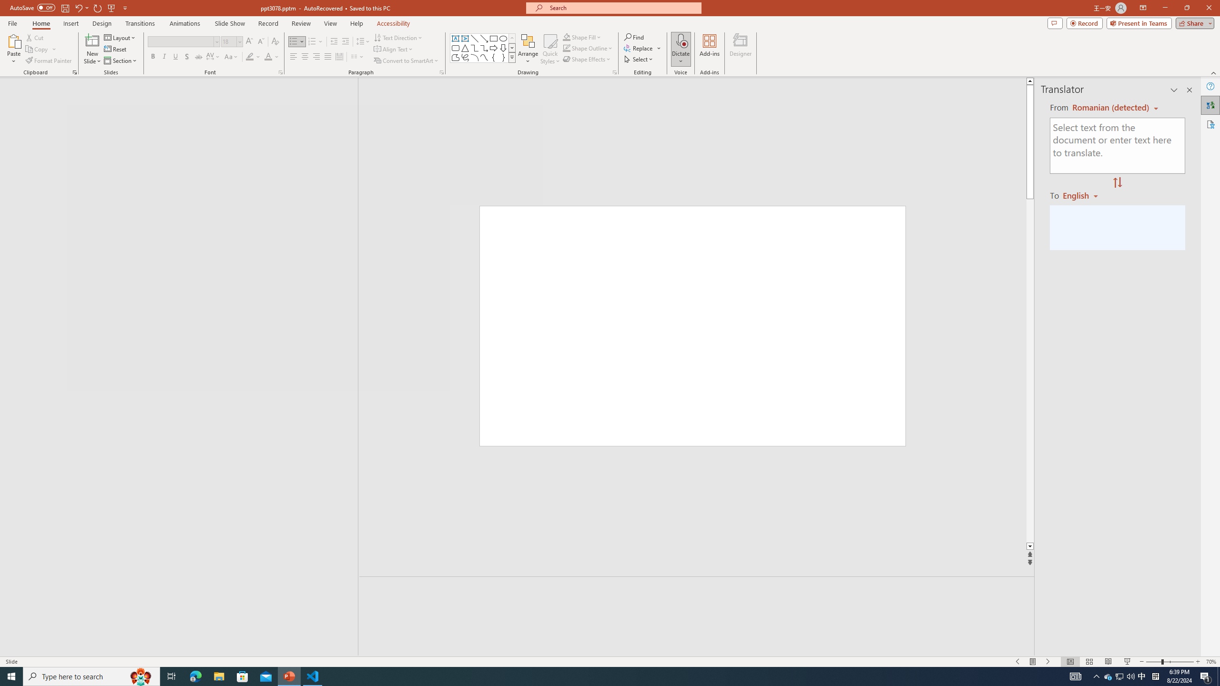 The width and height of the screenshot is (1220, 686). I want to click on Reset, so click(116, 50).